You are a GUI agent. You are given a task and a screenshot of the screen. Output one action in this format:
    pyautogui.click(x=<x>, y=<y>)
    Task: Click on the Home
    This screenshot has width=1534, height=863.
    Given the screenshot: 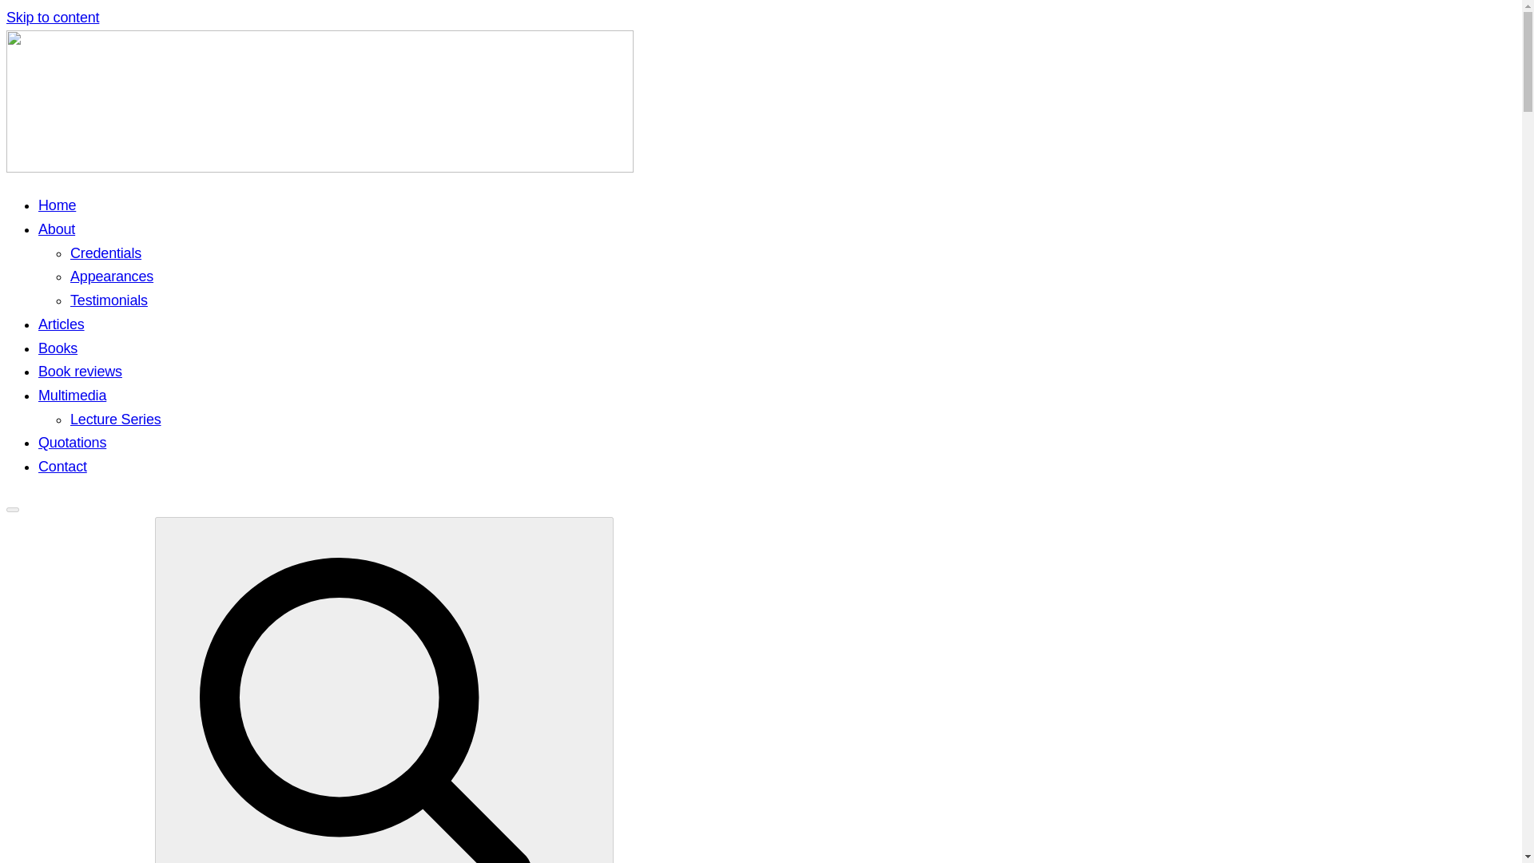 What is the action you would take?
    pyautogui.click(x=57, y=205)
    